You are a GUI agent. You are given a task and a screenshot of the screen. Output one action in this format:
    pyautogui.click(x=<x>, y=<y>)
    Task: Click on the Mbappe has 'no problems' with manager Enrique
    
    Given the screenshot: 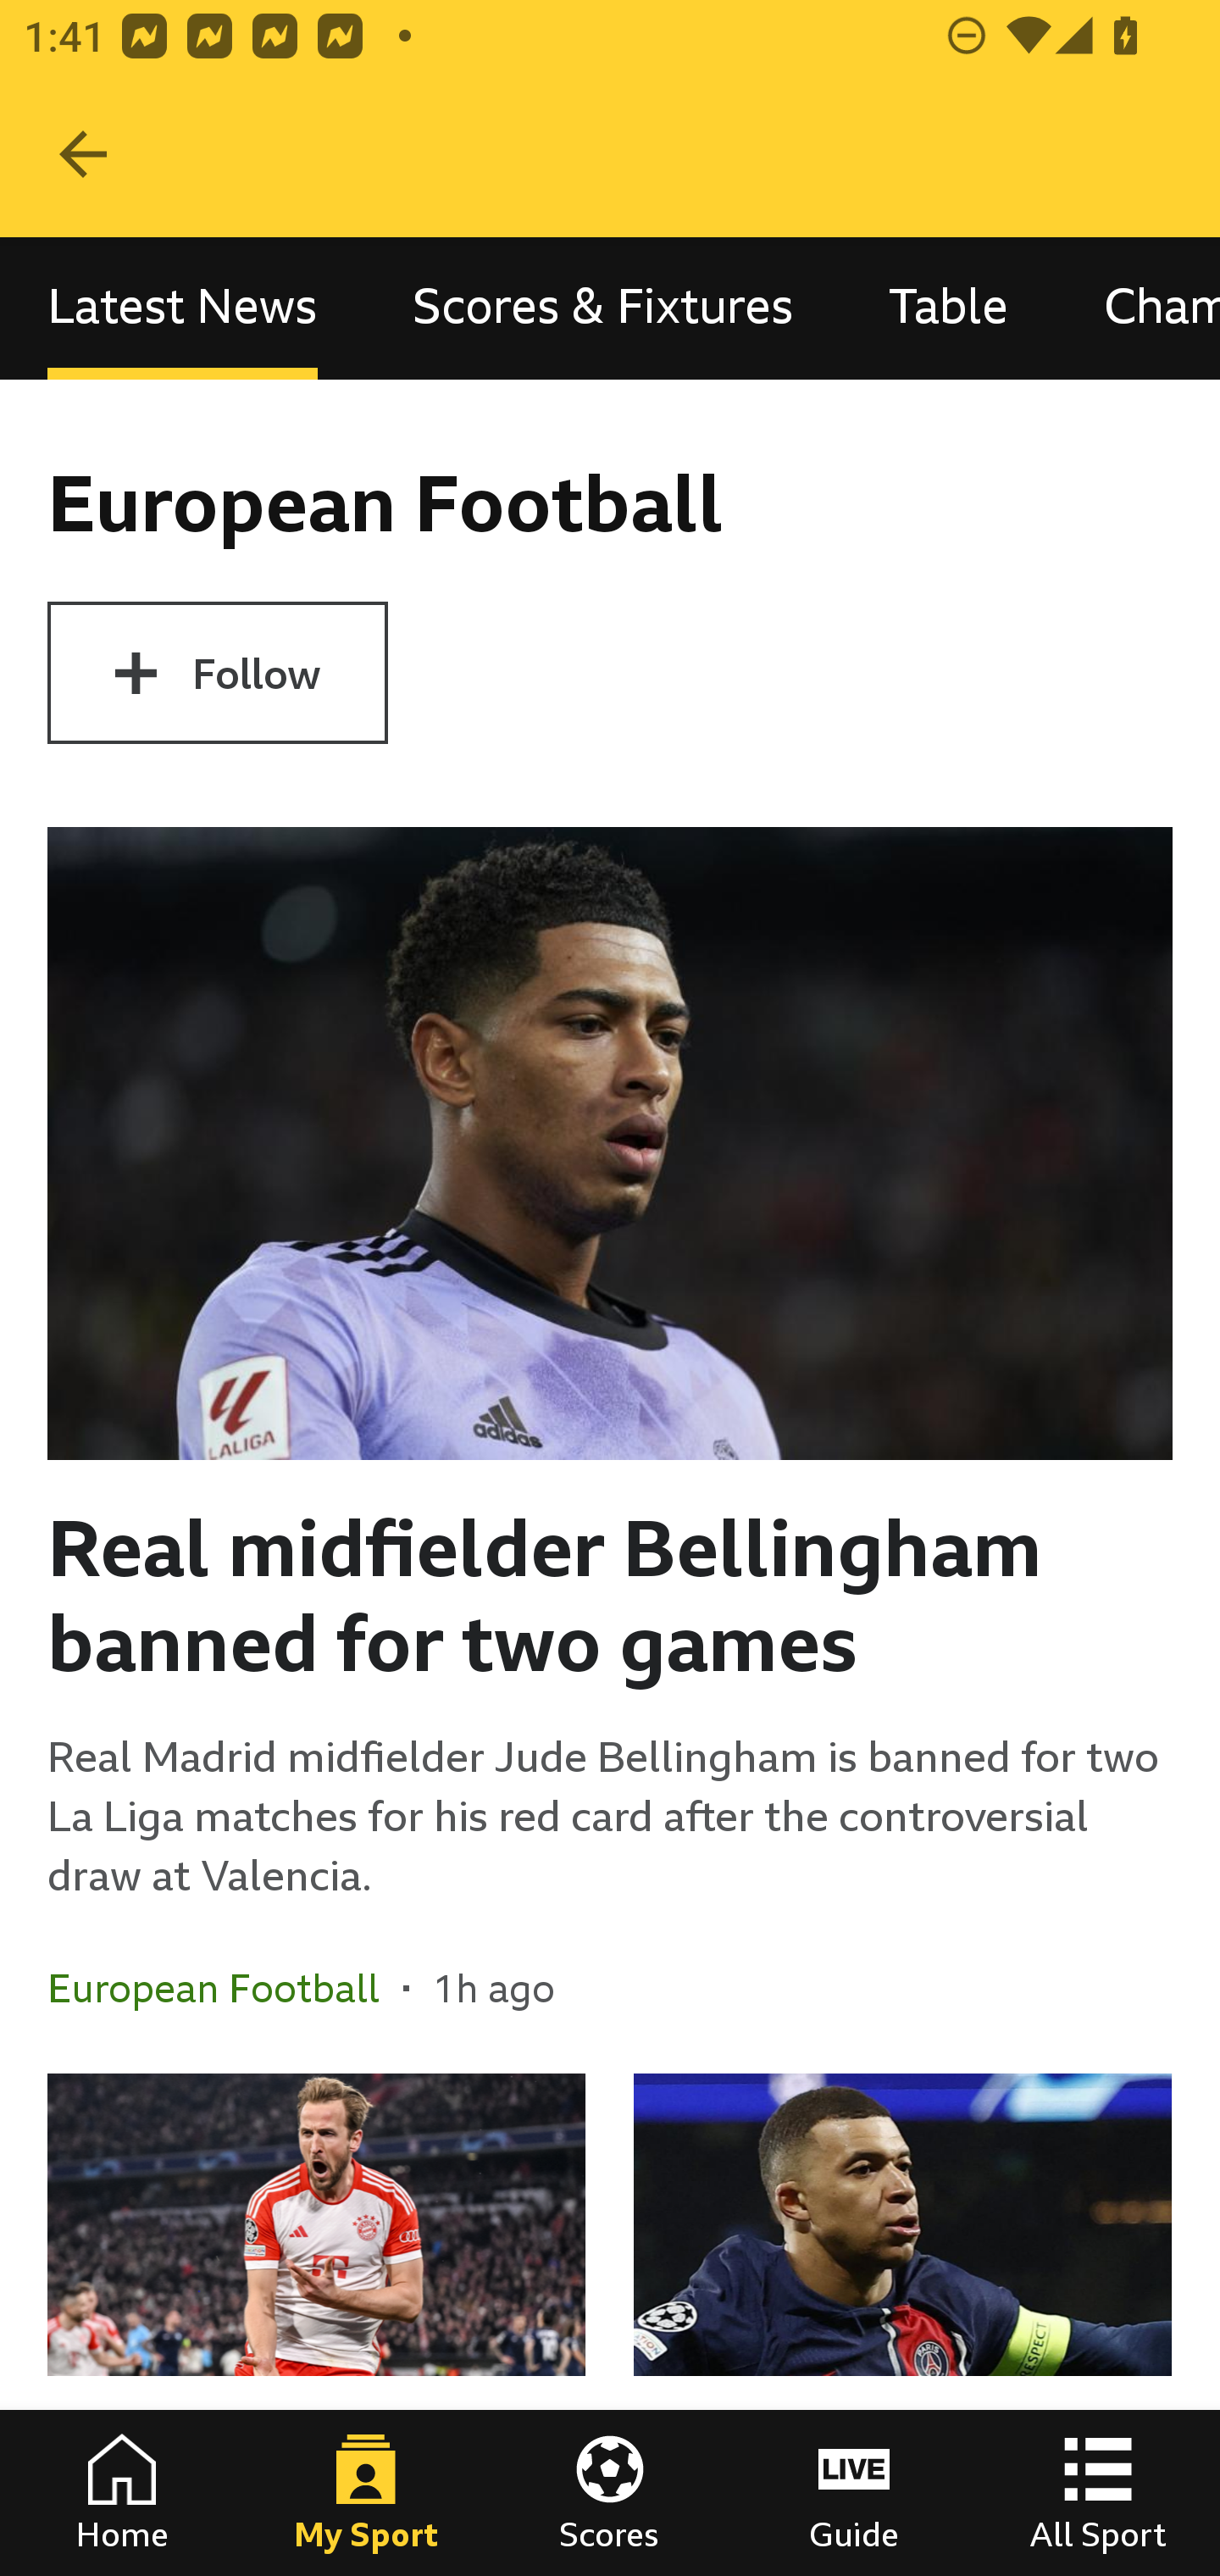 What is the action you would take?
    pyautogui.click(x=902, y=2325)
    